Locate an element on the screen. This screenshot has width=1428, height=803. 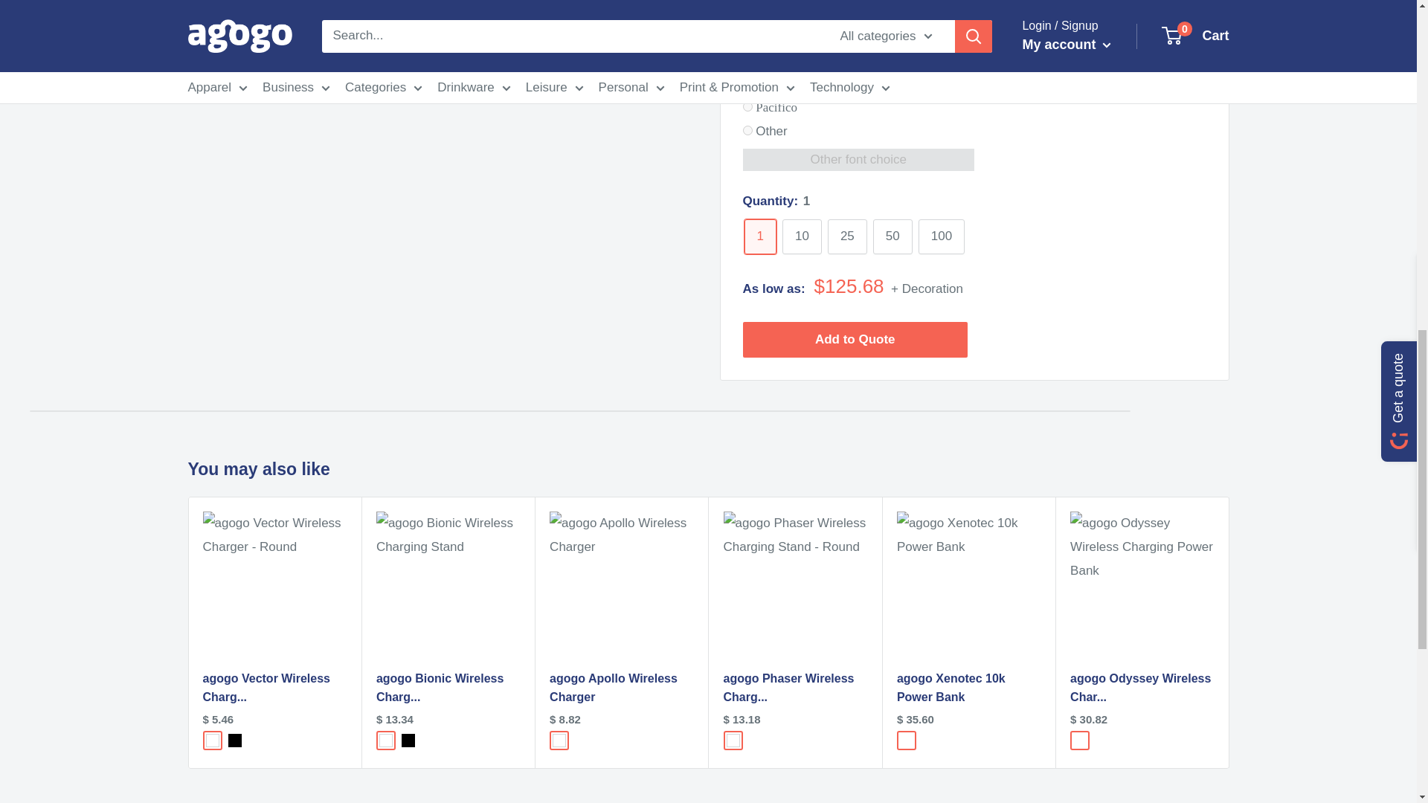
Black is located at coordinates (408, 741).